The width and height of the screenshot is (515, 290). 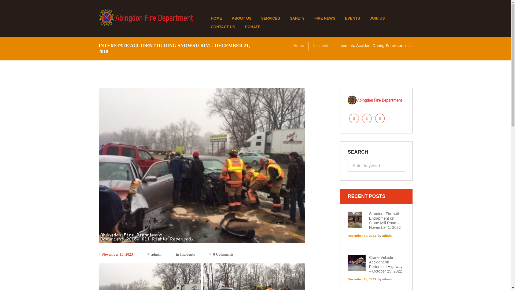 I want to click on Search for:, so click(x=377, y=166).